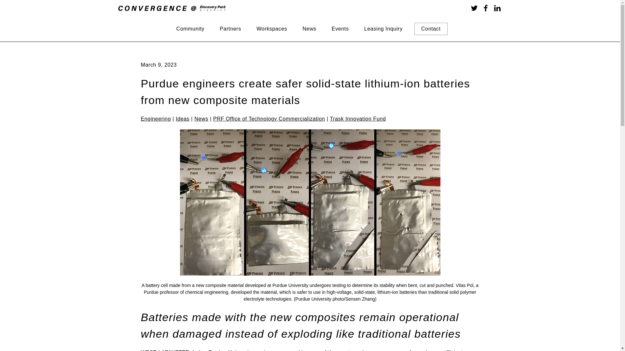 This screenshot has width=625, height=351. I want to click on News, so click(201, 119).